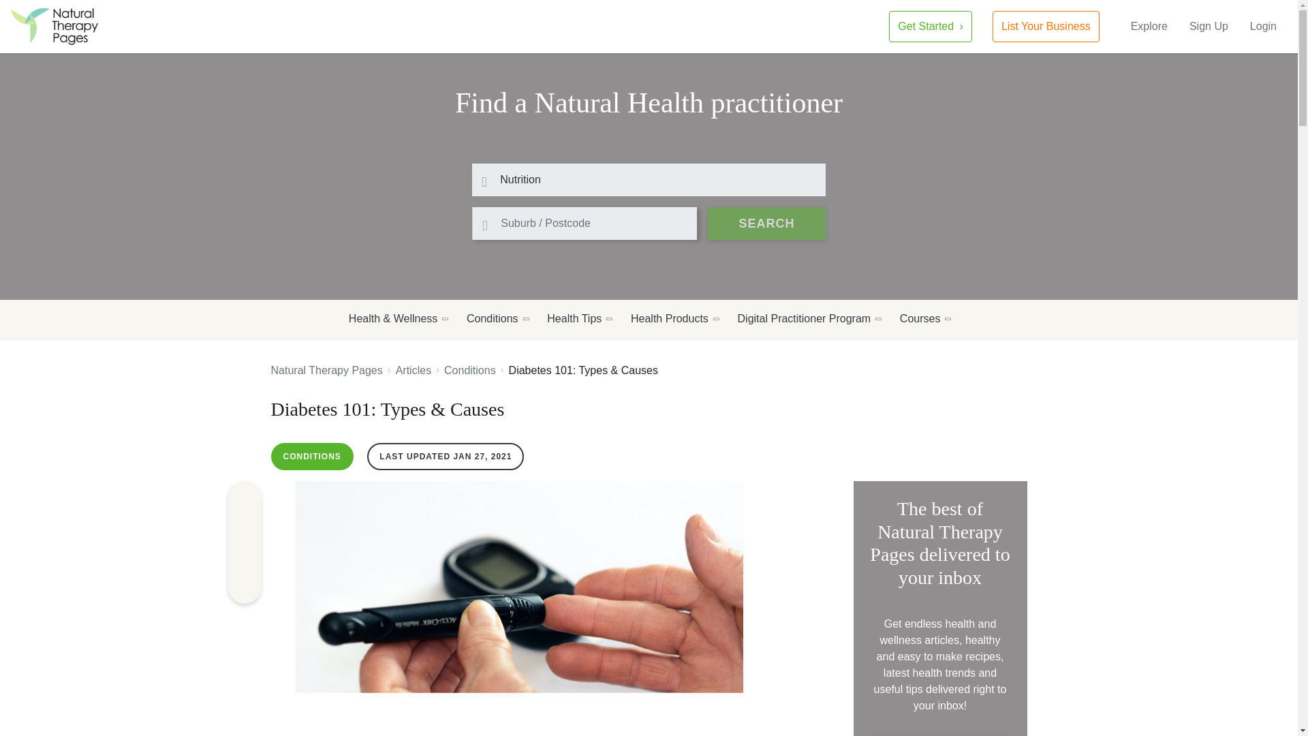 The image size is (1308, 736). I want to click on List Your Business, so click(1046, 26).